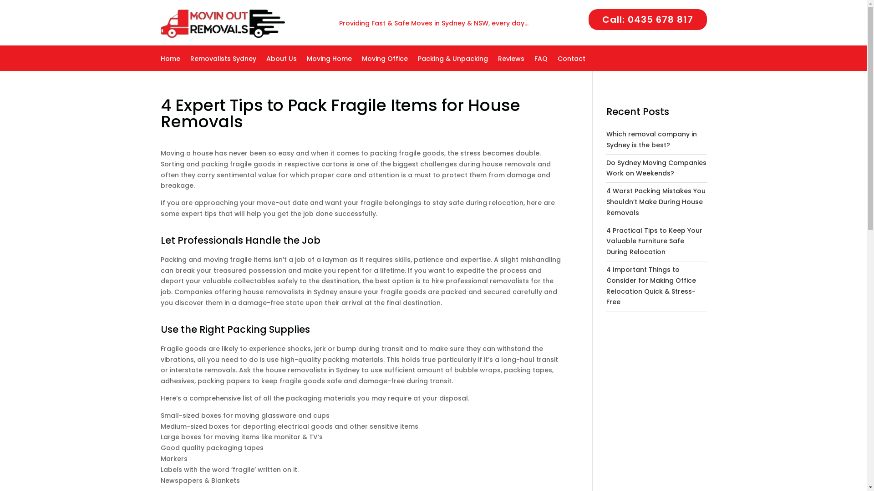 This screenshot has width=874, height=491. I want to click on About Us, so click(281, 63).